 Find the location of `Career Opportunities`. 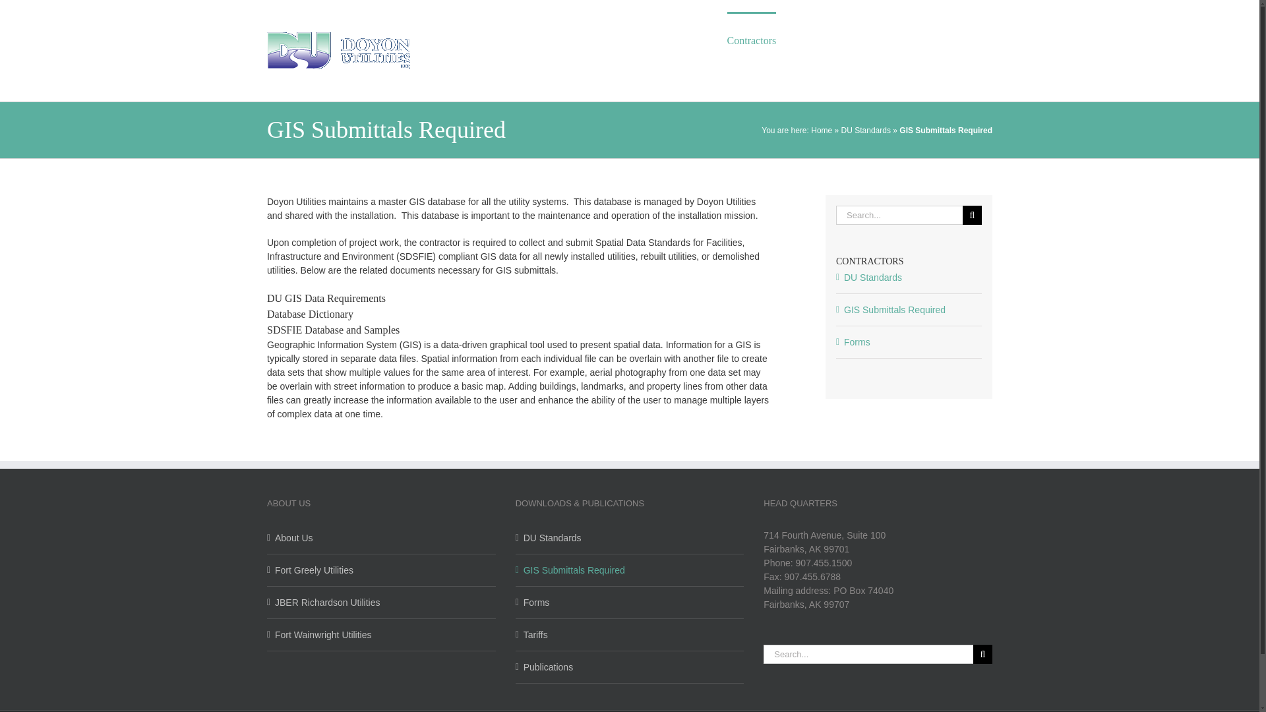

Career Opportunities is located at coordinates (653, 40).